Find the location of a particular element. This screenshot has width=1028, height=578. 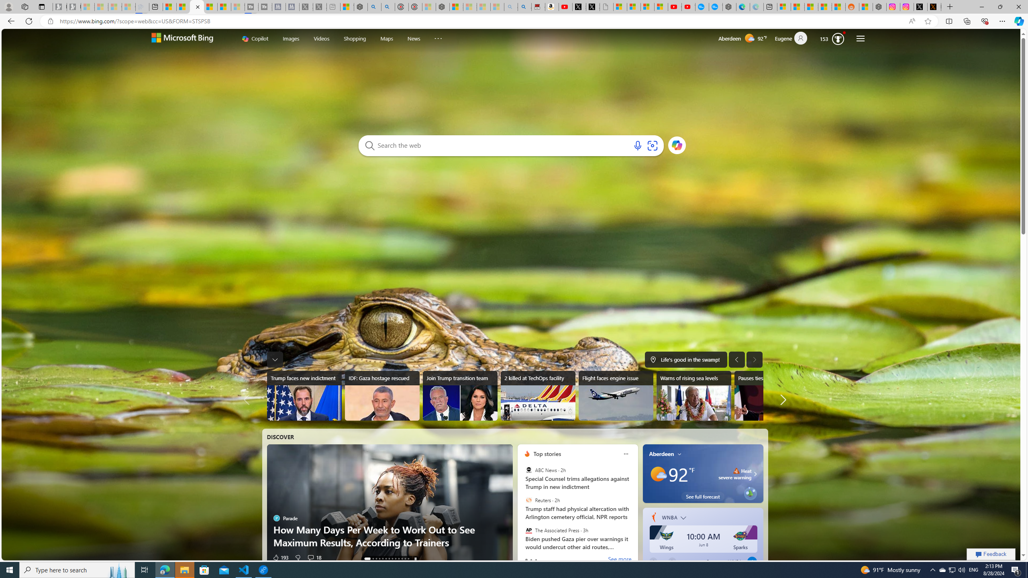

Warns of rising sea levels is located at coordinates (693, 396).